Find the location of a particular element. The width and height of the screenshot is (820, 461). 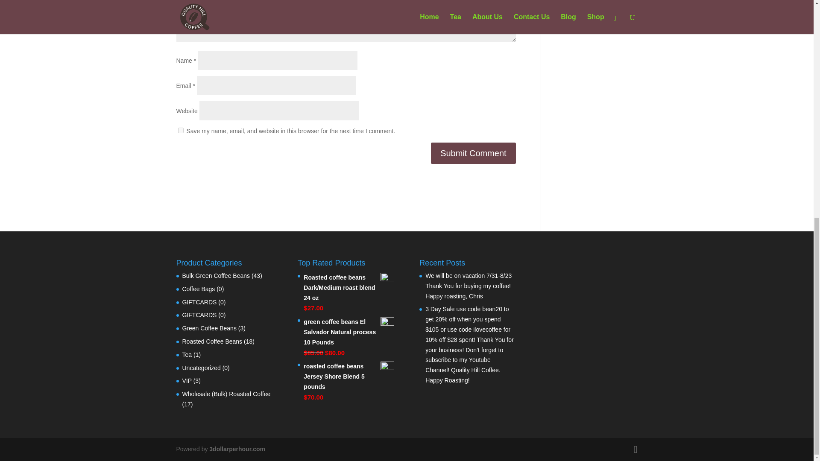

Green Coffee Beans is located at coordinates (209, 328).